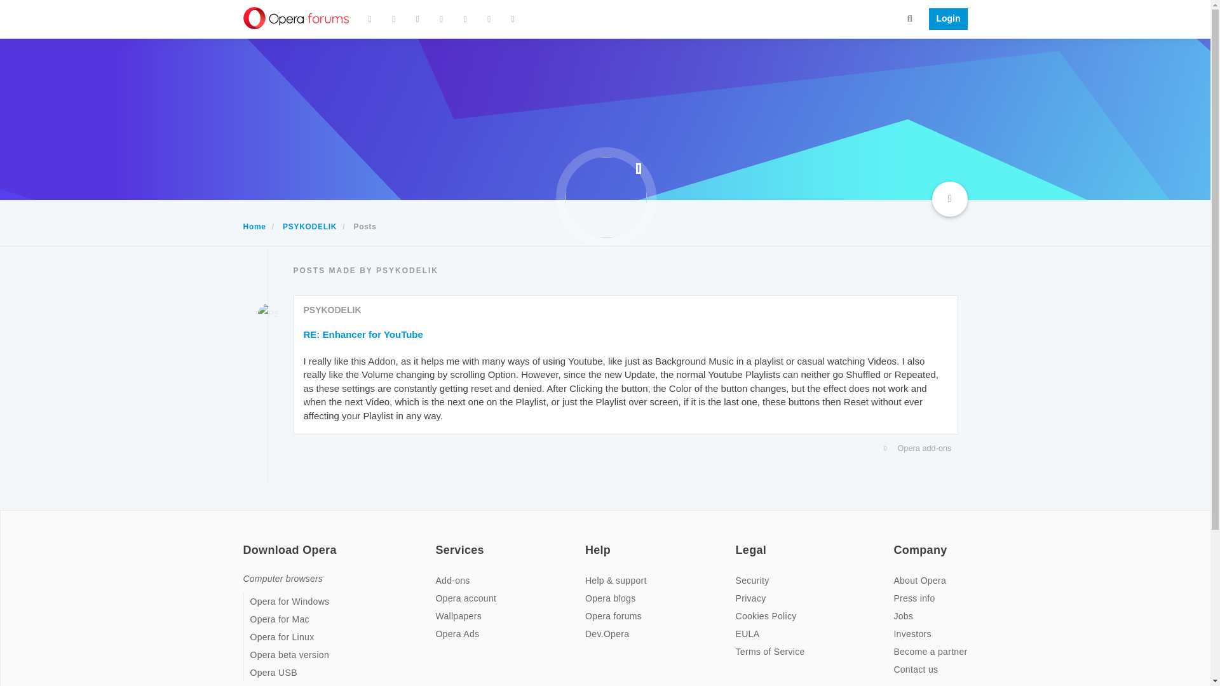 The width and height of the screenshot is (1220, 686). What do you see at coordinates (268, 314) in the screenshot?
I see `PSYKODELIK` at bounding box center [268, 314].